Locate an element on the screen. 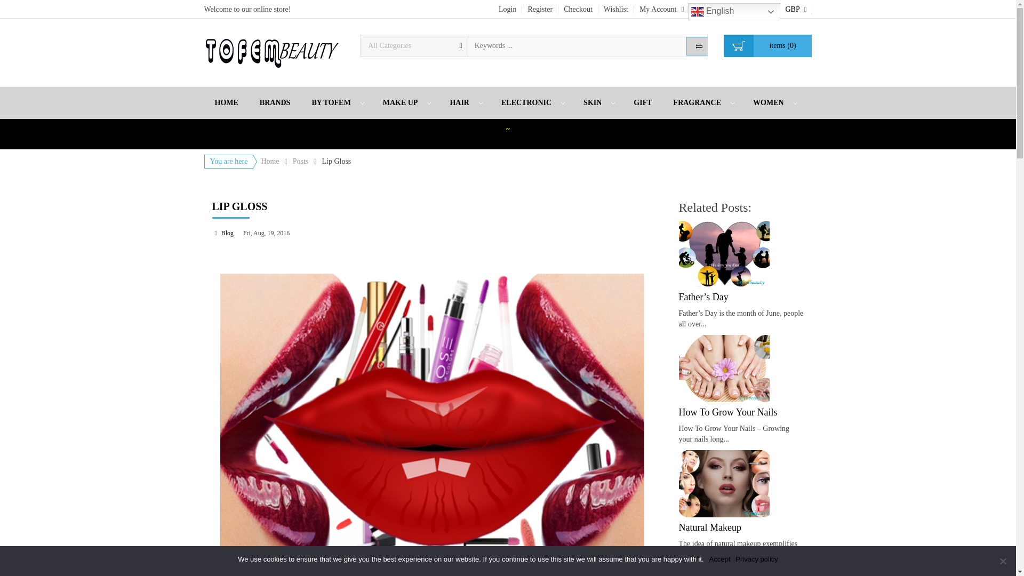 This screenshot has width=1024, height=576. Checkout is located at coordinates (578, 9).